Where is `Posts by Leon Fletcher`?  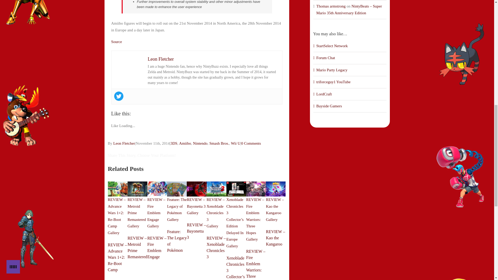 Posts by Leon Fletcher is located at coordinates (124, 143).